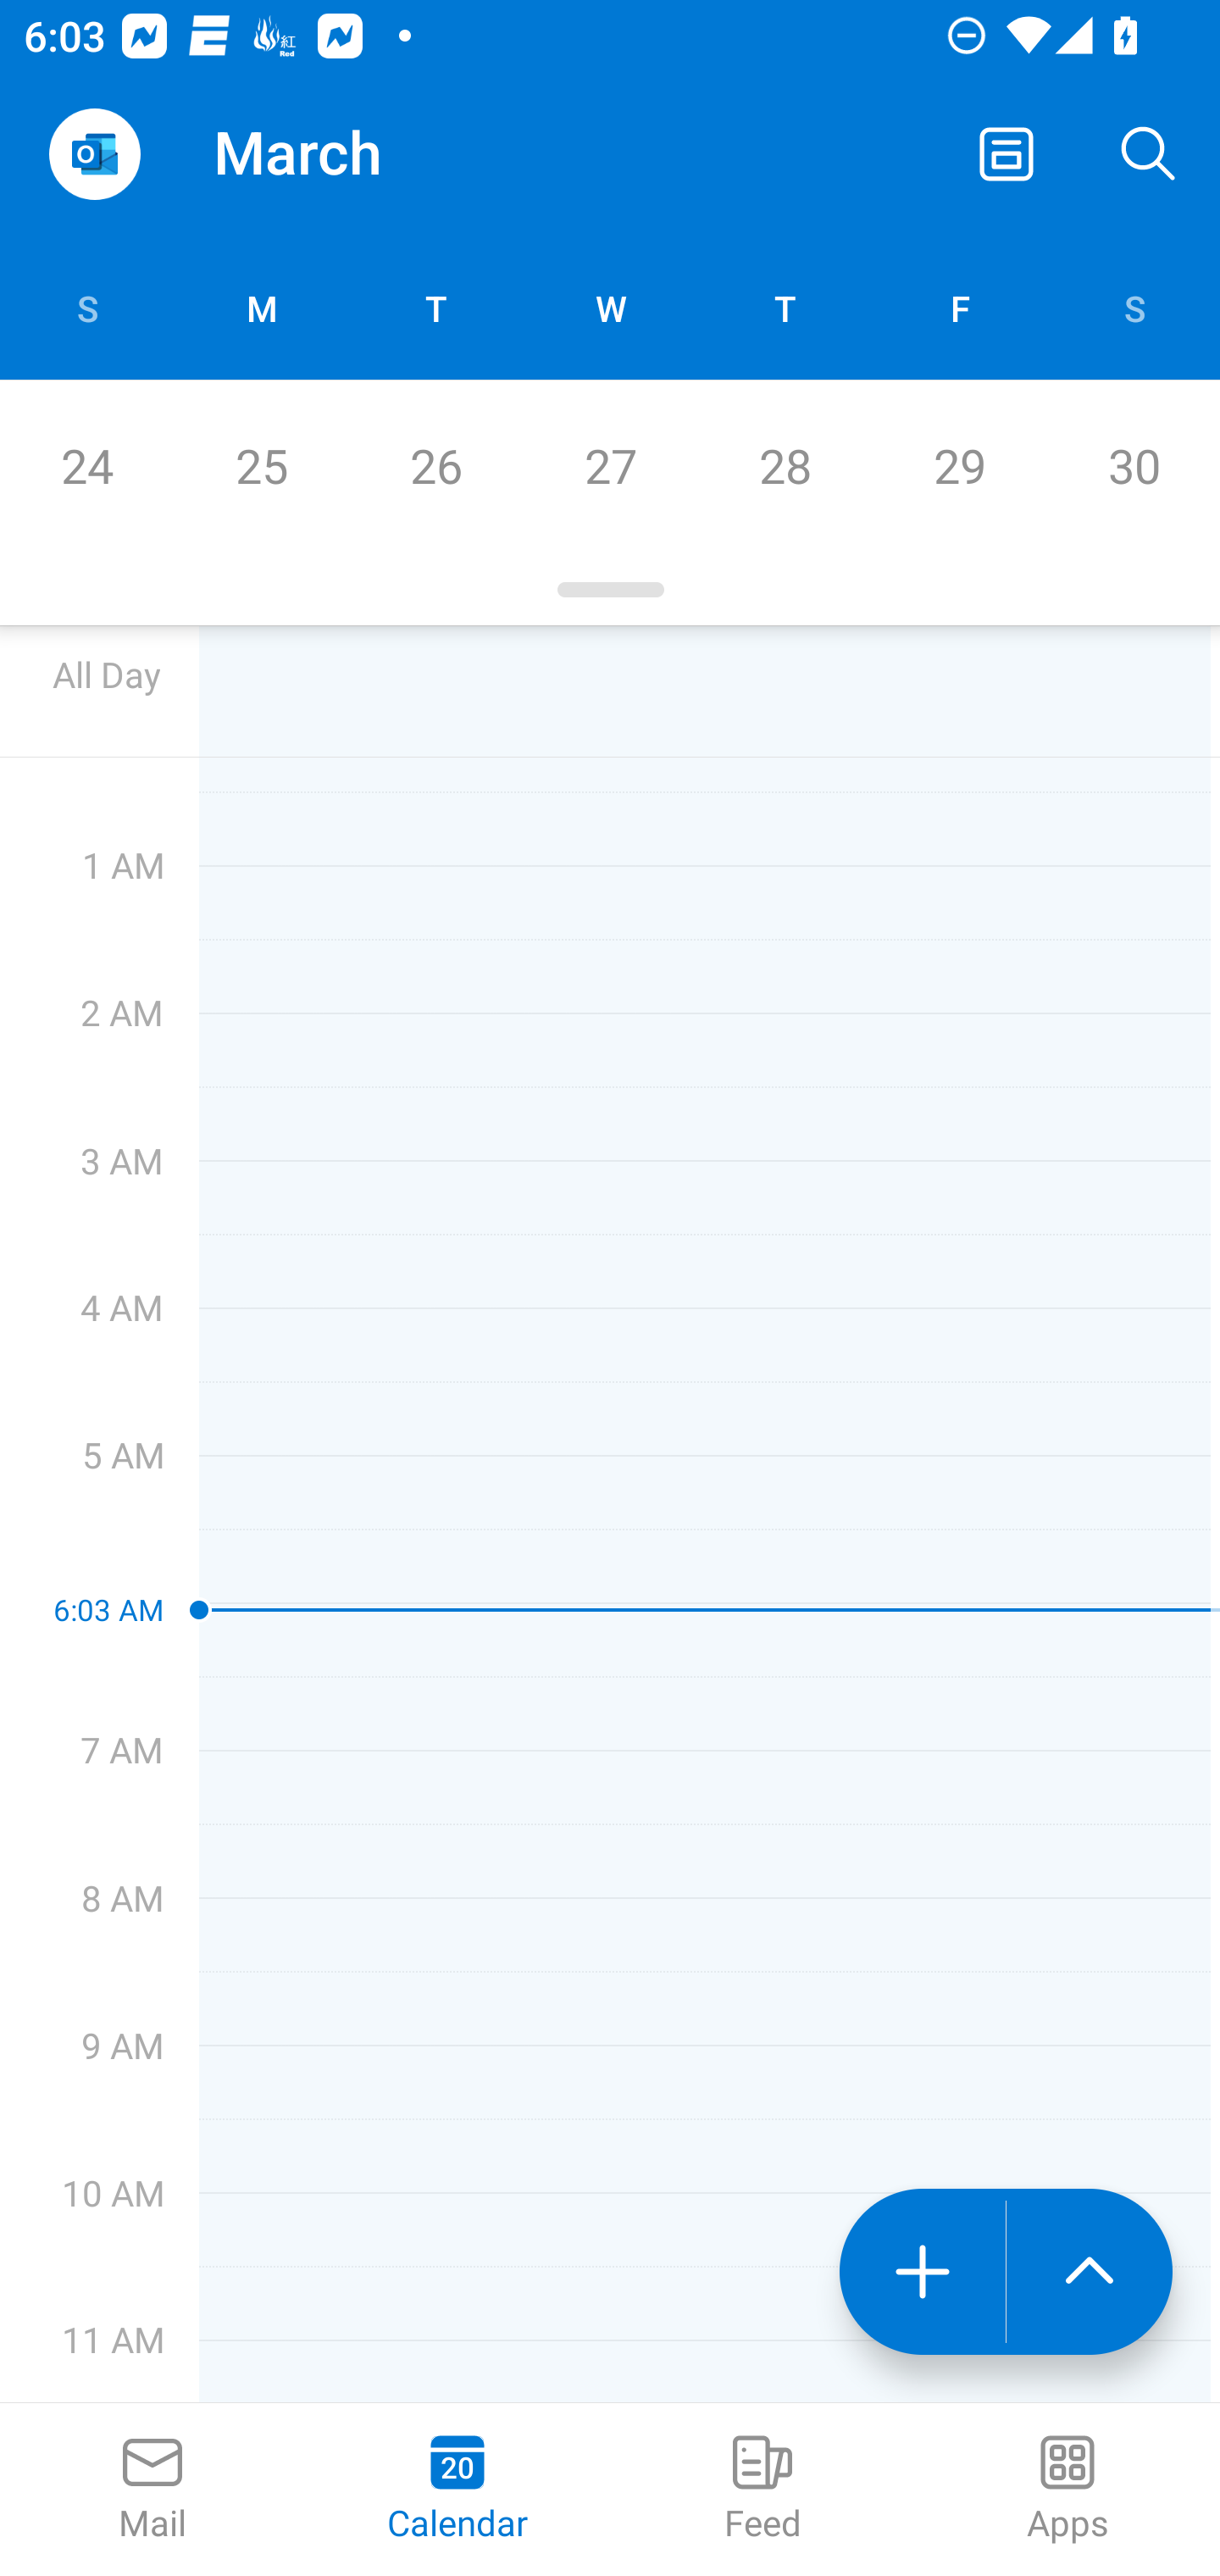 This screenshot has width=1220, height=2576. What do you see at coordinates (959, 467) in the screenshot?
I see `29 Friday, March 29` at bounding box center [959, 467].